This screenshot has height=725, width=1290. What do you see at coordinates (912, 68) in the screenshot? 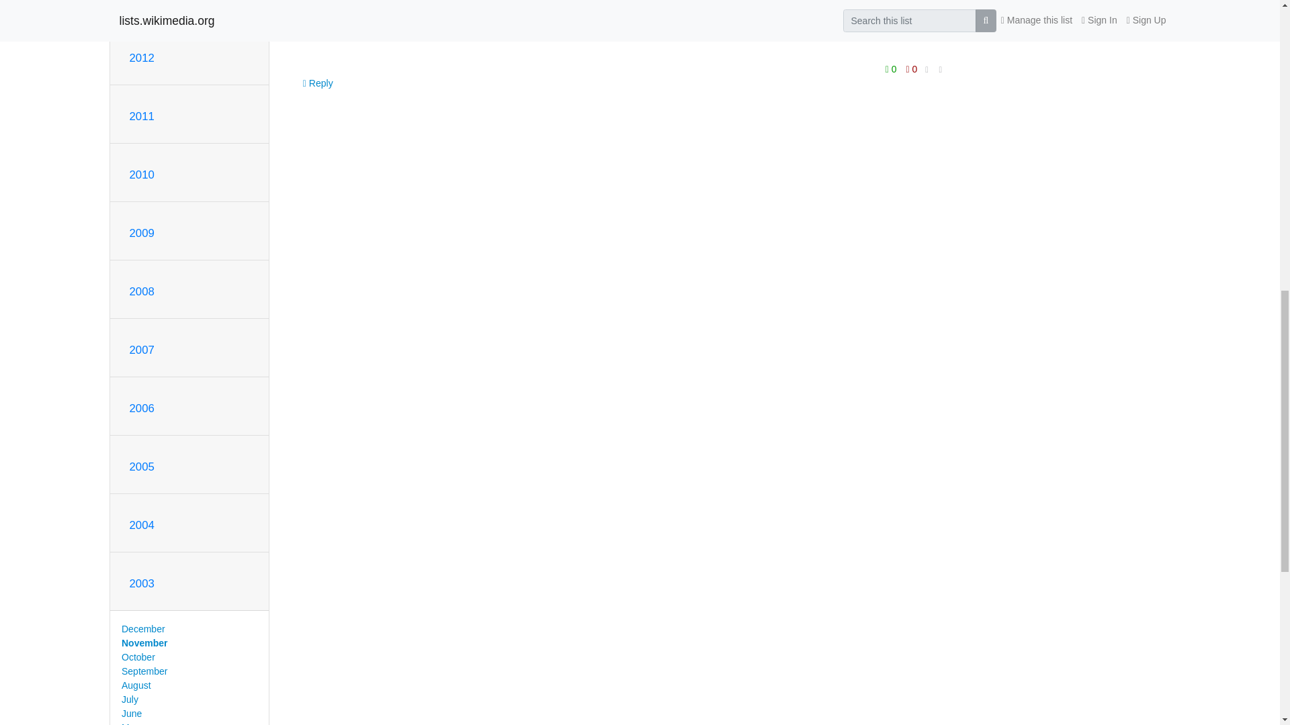
I see `You must be logged-in to vote.` at bounding box center [912, 68].